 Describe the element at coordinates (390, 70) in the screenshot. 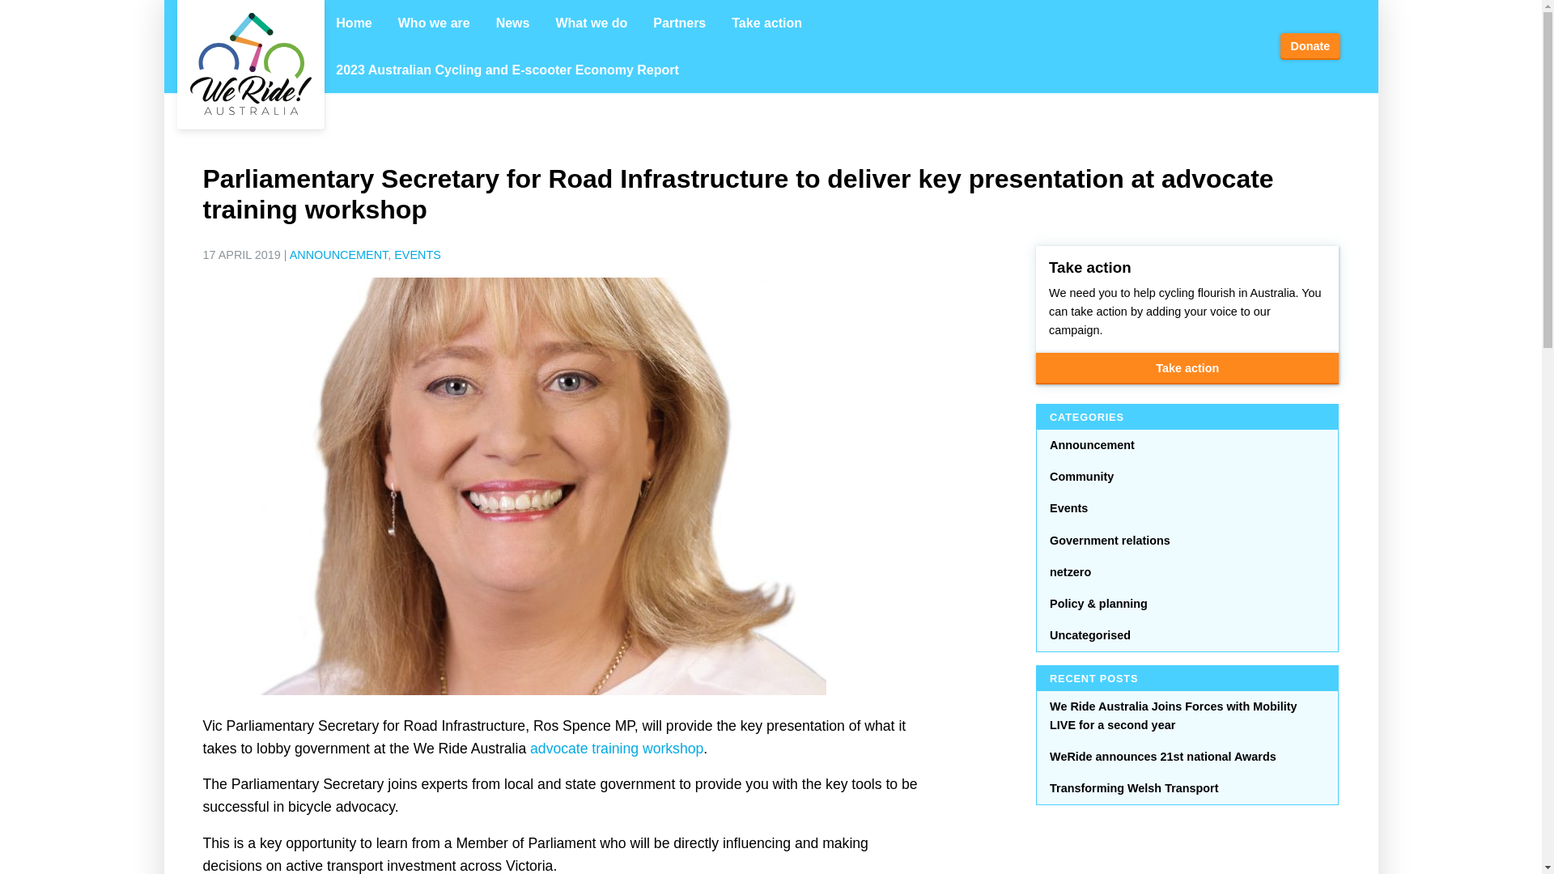

I see `Go to What we do.` at that location.